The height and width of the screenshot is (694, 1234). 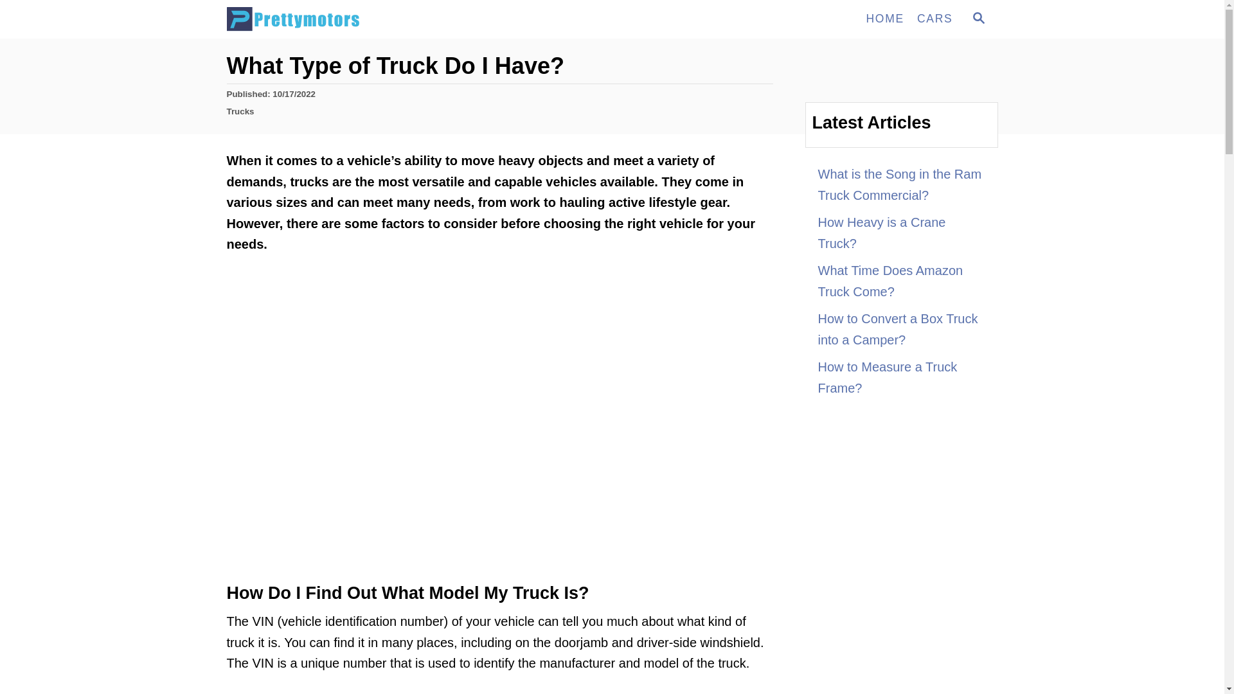 I want to click on CARS, so click(x=901, y=329).